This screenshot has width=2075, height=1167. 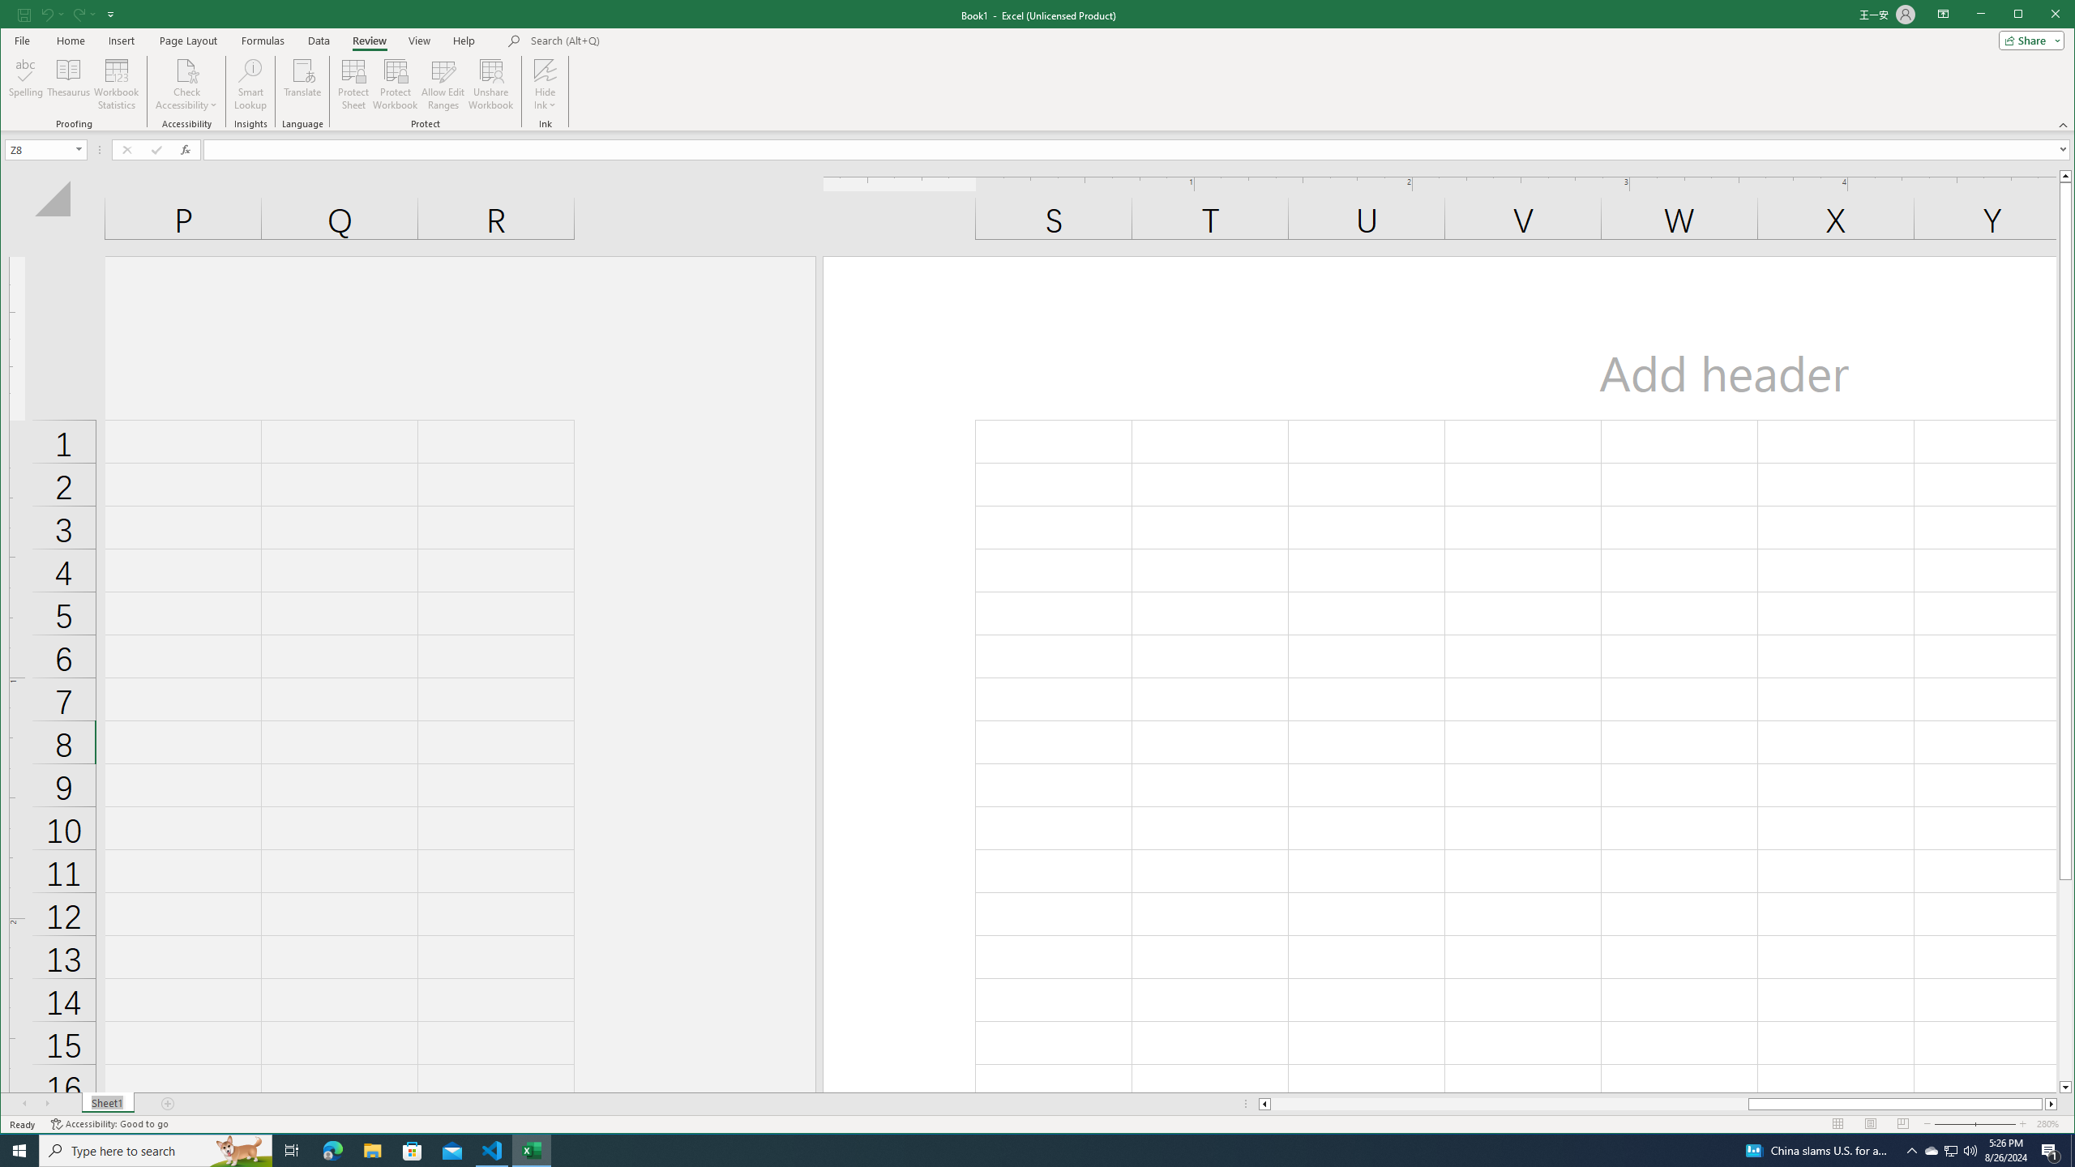 What do you see at coordinates (1932, 1151) in the screenshot?
I see `Allow Edit Ranges` at bounding box center [1932, 1151].